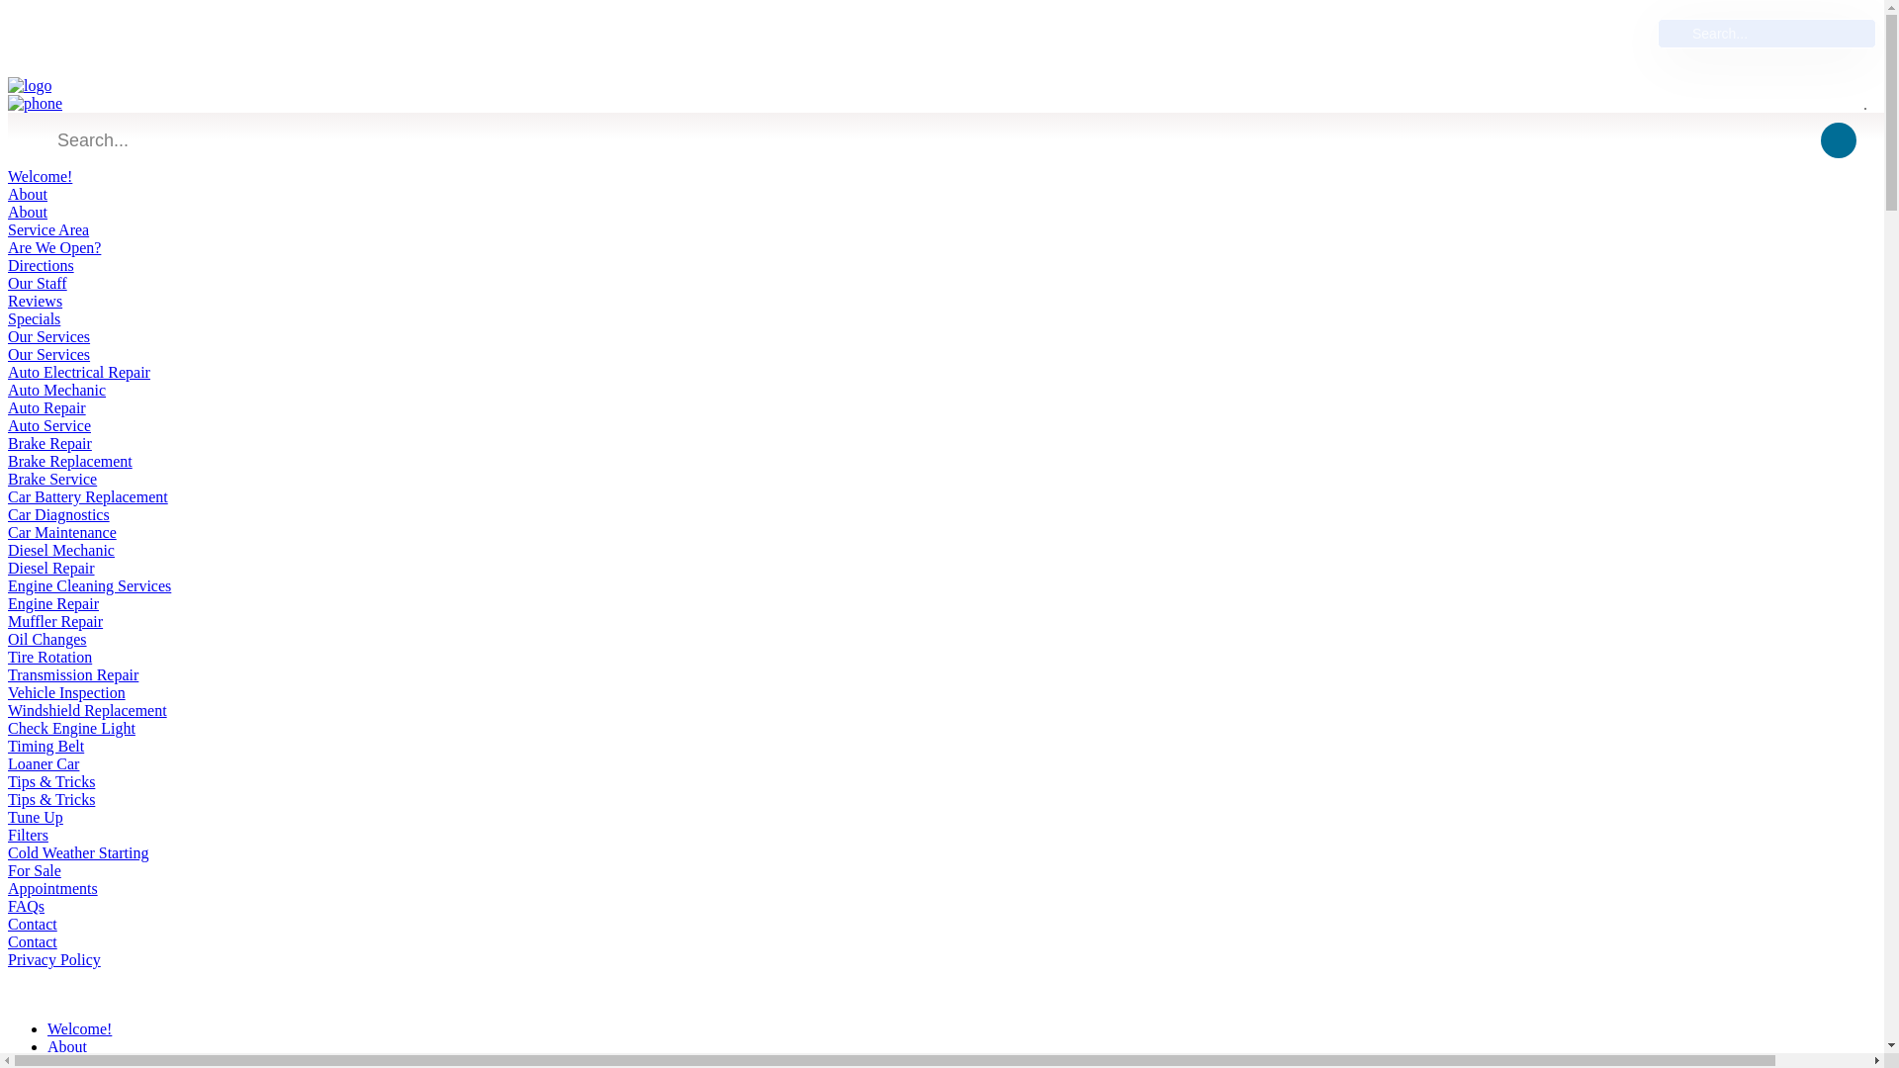 The image size is (1899, 1068). I want to click on Car Battery Replacement, so click(87, 496).